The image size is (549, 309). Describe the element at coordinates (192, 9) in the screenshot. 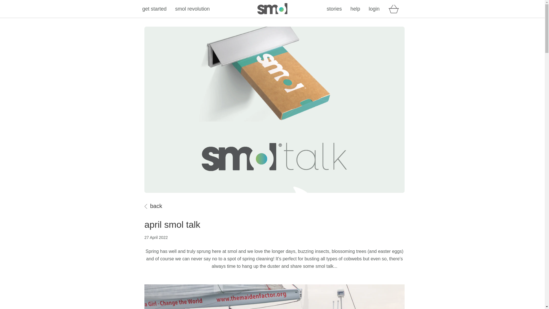

I see `smol revolution` at that location.